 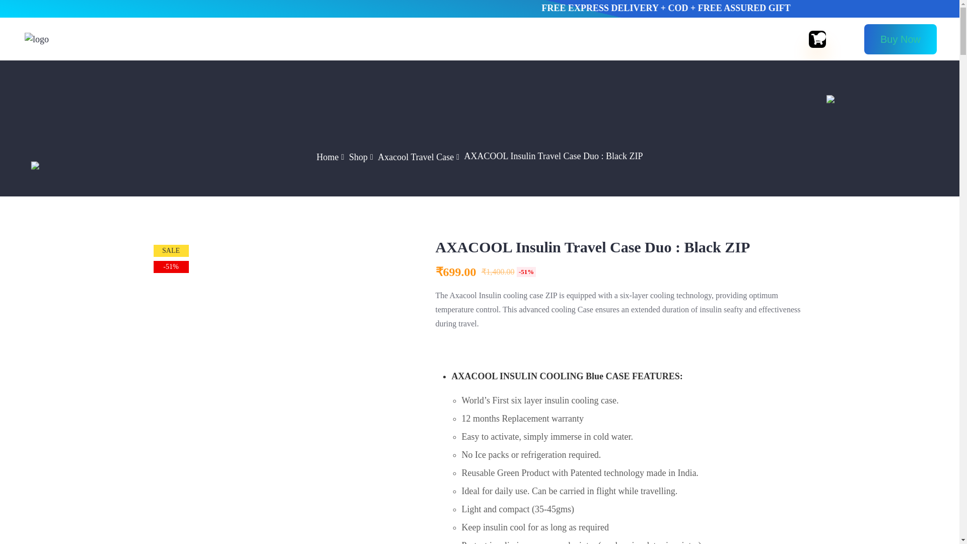 I want to click on Shop, so click(x=479, y=39).